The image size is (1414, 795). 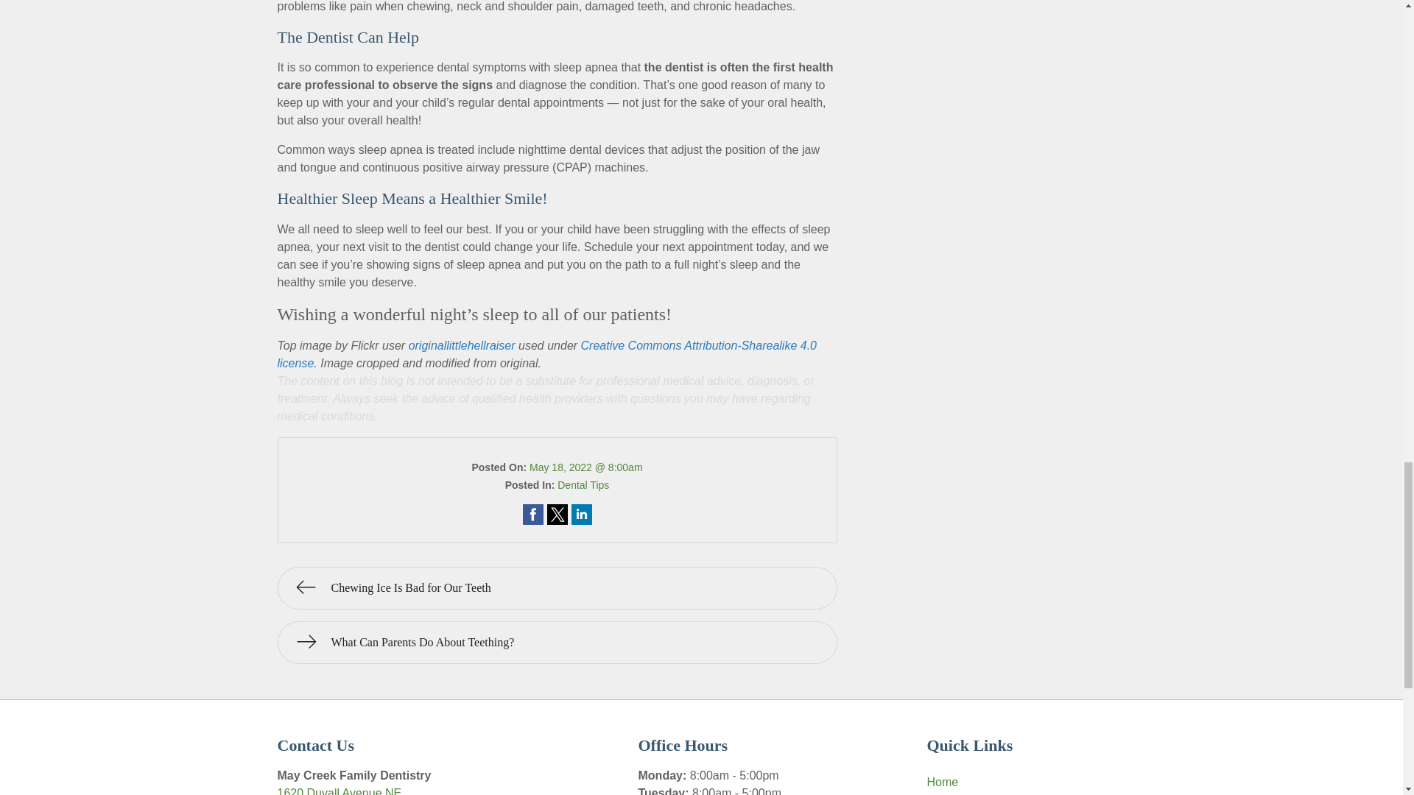 What do you see at coordinates (533, 514) in the screenshot?
I see `originallittlehellraiser` at bounding box center [533, 514].